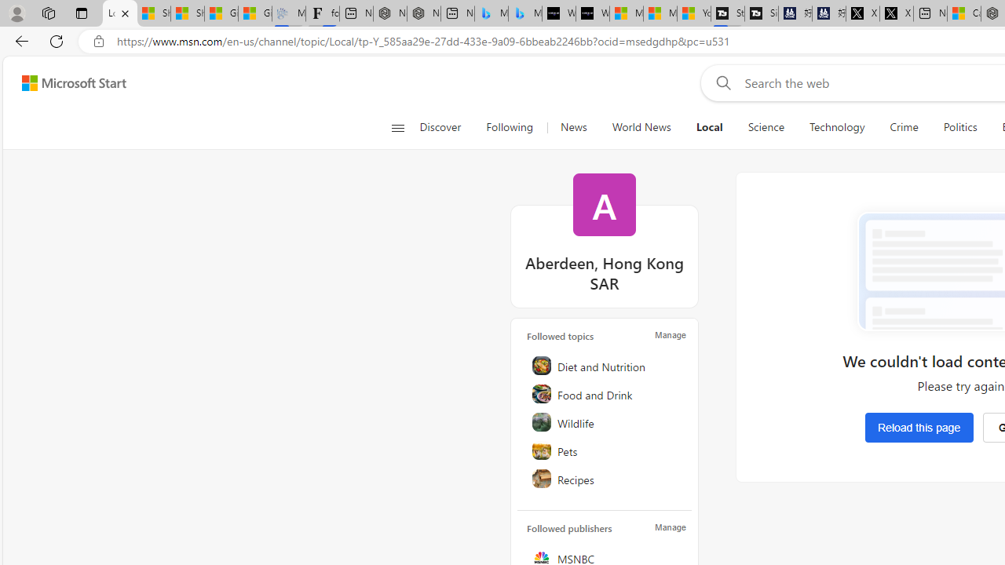 This screenshot has height=565, width=1005. I want to click on Reload this page, so click(919, 427).